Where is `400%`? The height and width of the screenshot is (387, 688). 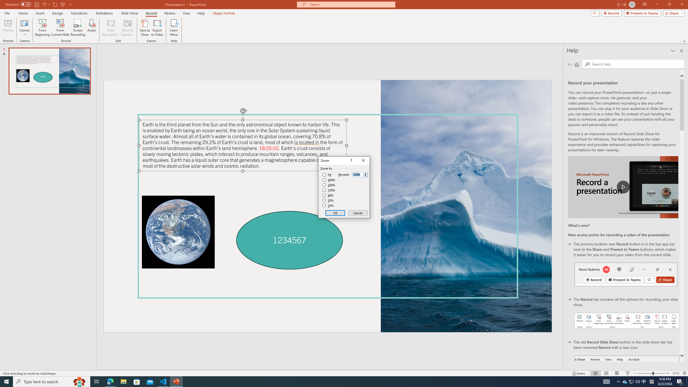
400% is located at coordinates (329, 180).